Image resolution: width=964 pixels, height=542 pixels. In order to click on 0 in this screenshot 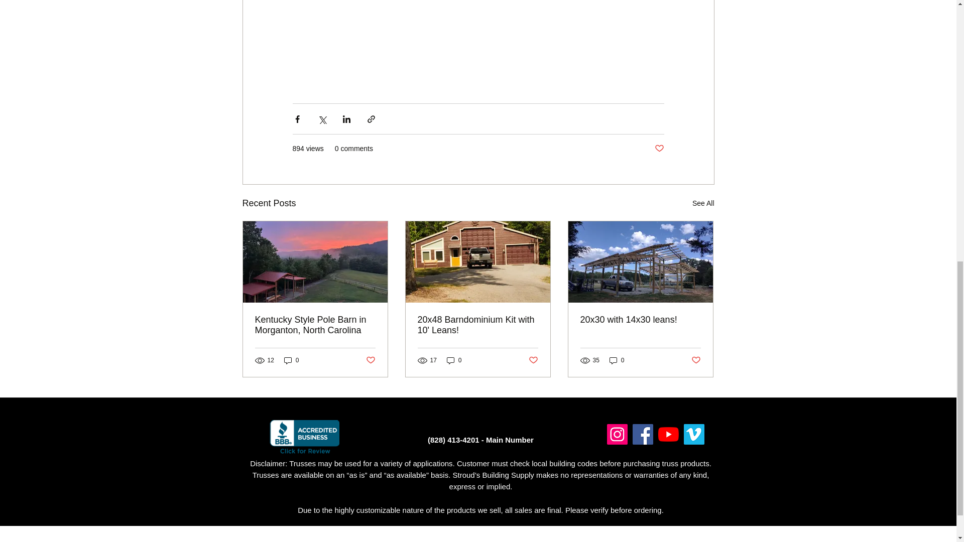, I will do `click(454, 360)`.